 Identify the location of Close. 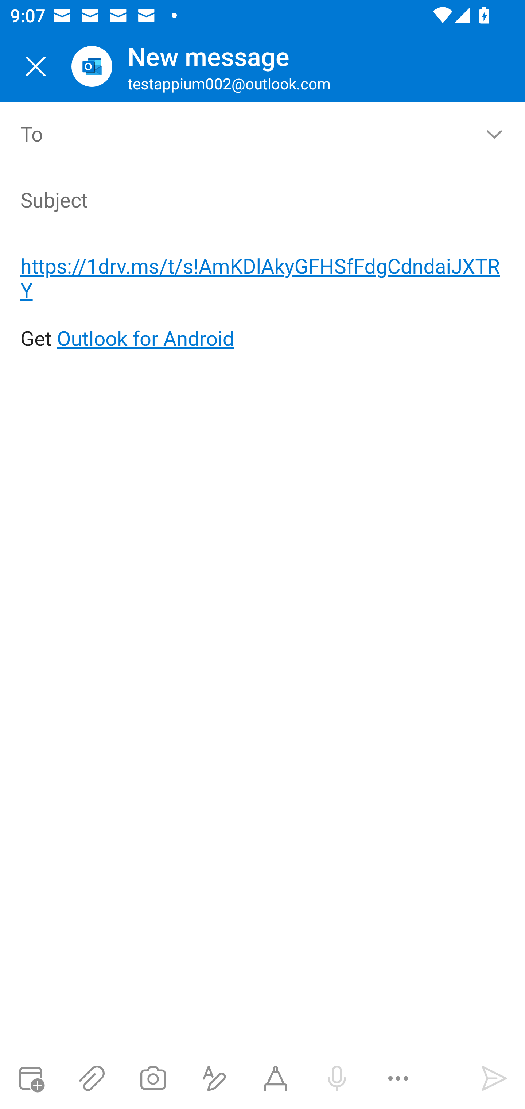
(36, 66).